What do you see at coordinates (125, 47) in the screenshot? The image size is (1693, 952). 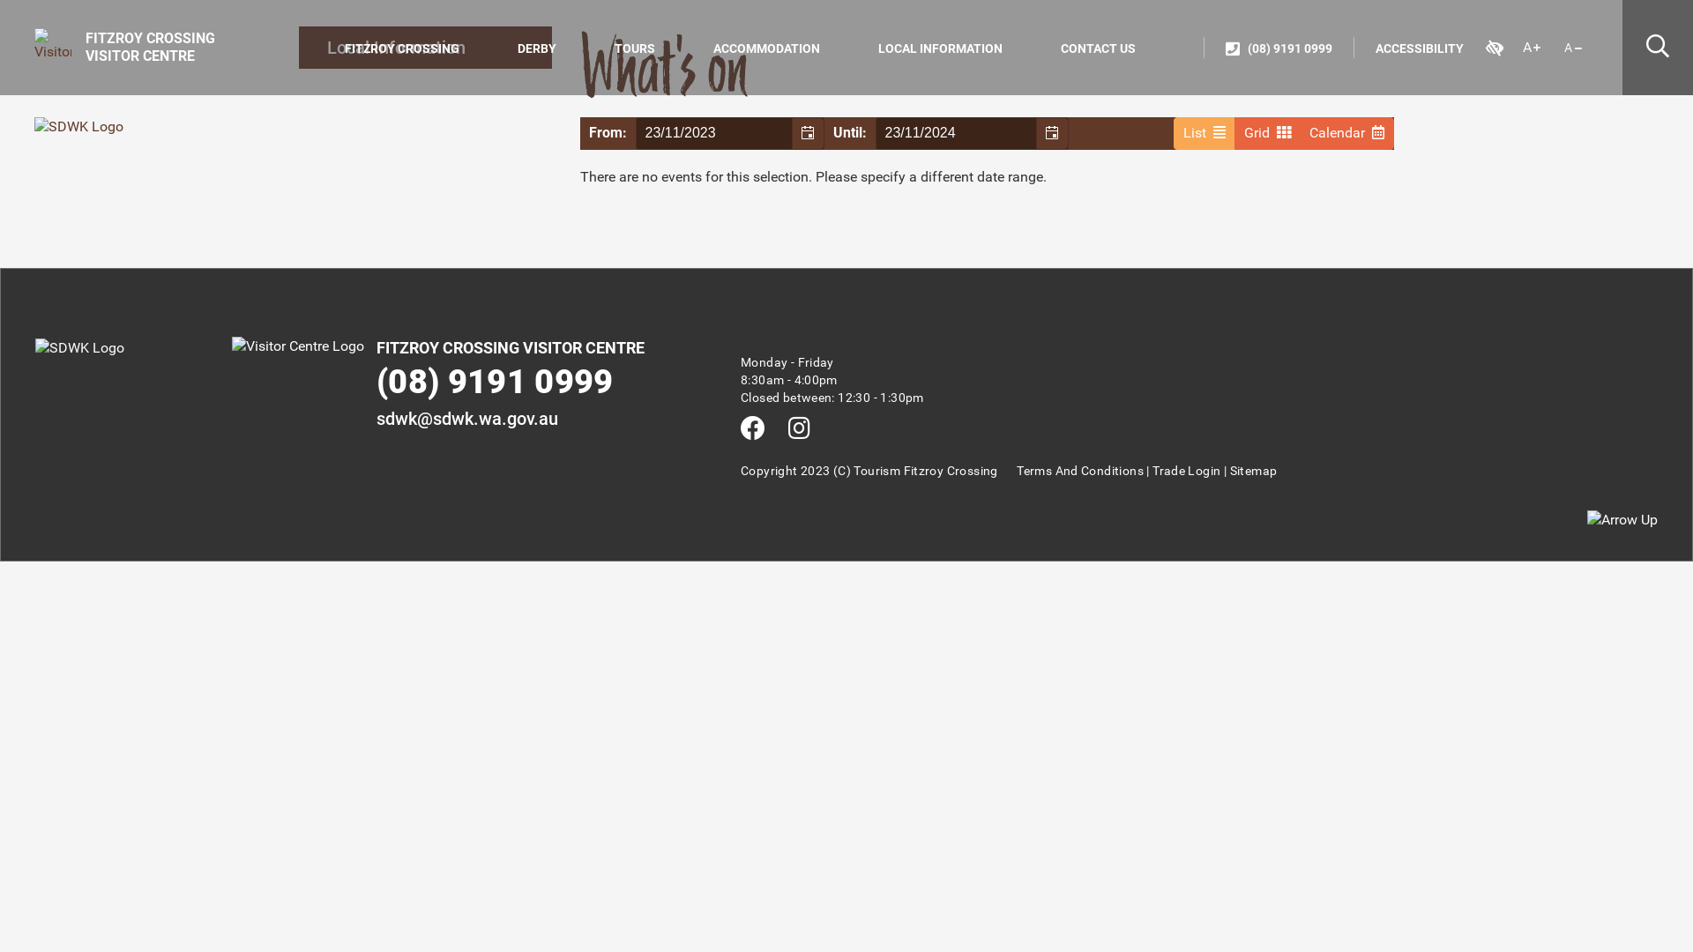 I see `FITZROY CROSSING
VISITOR CENTRE` at bounding box center [125, 47].